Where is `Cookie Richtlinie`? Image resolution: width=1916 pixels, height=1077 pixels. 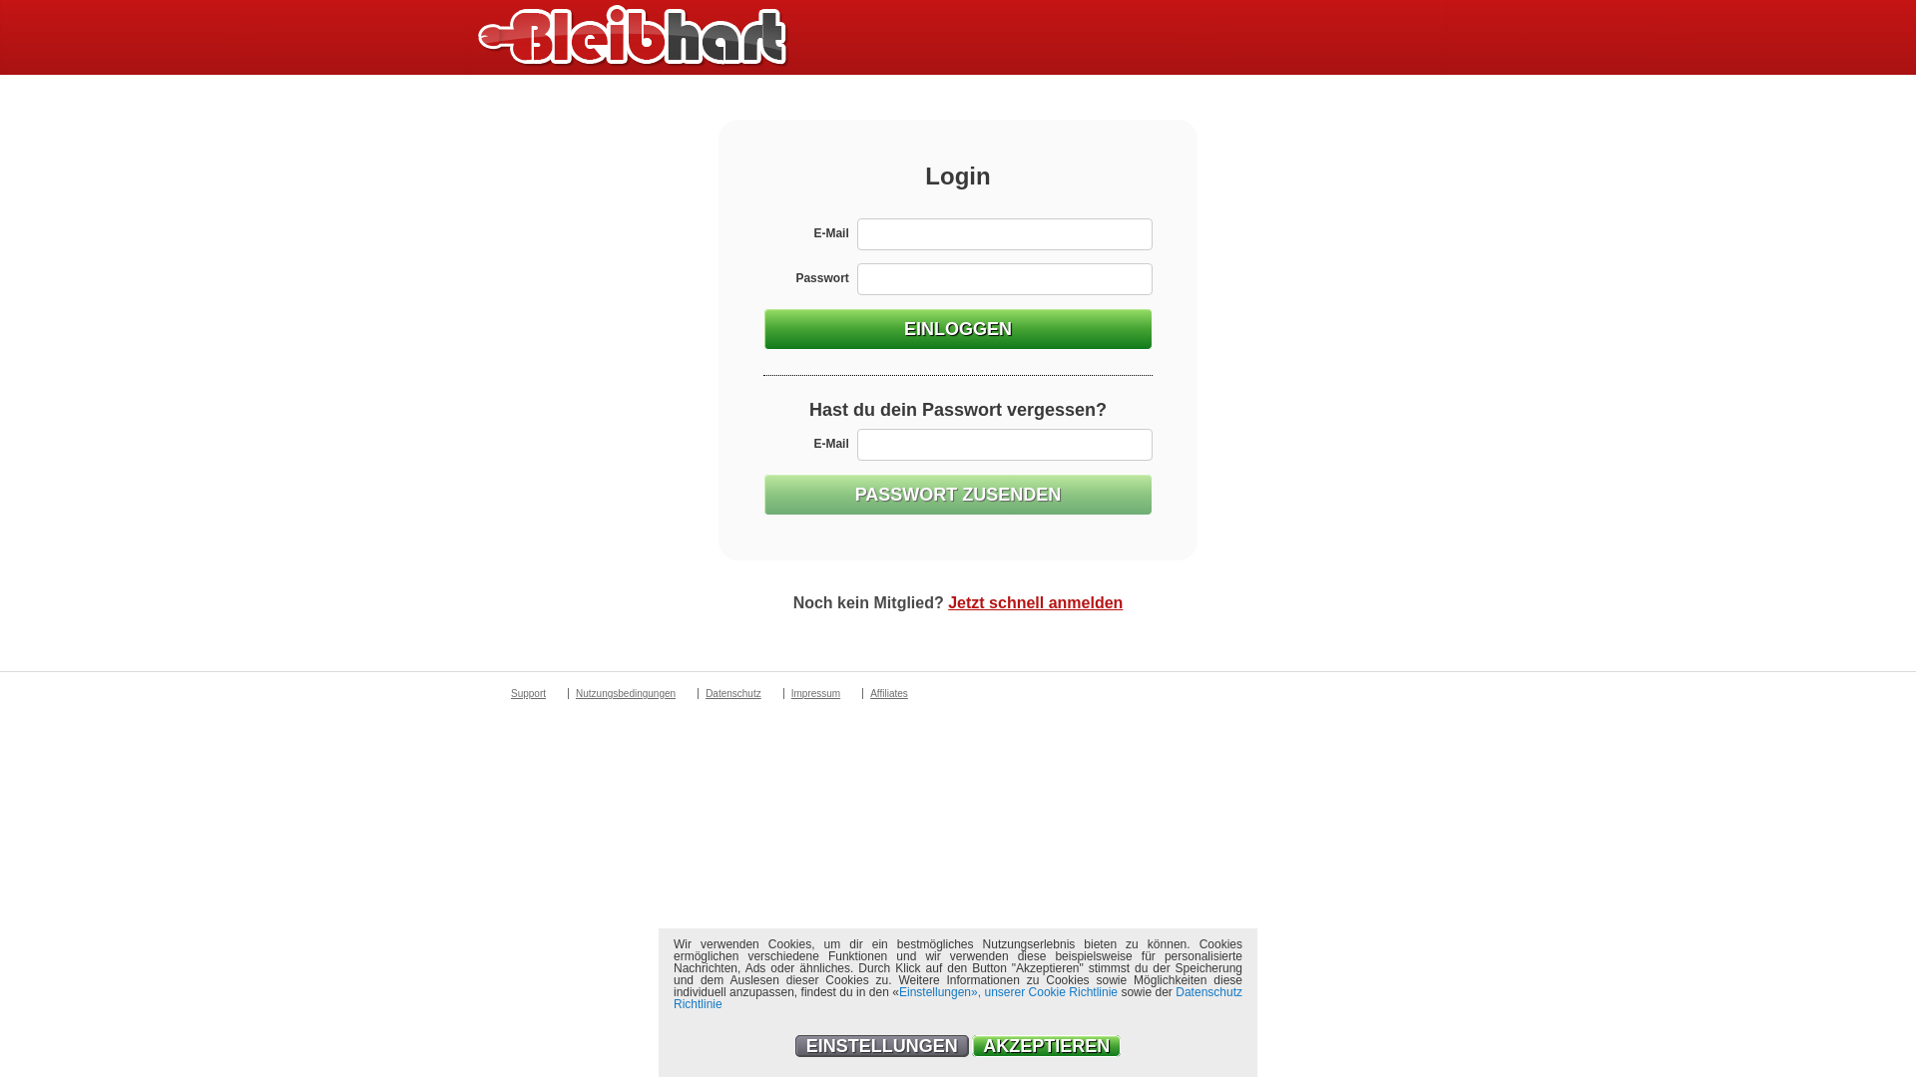 Cookie Richtlinie is located at coordinates (1074, 992).